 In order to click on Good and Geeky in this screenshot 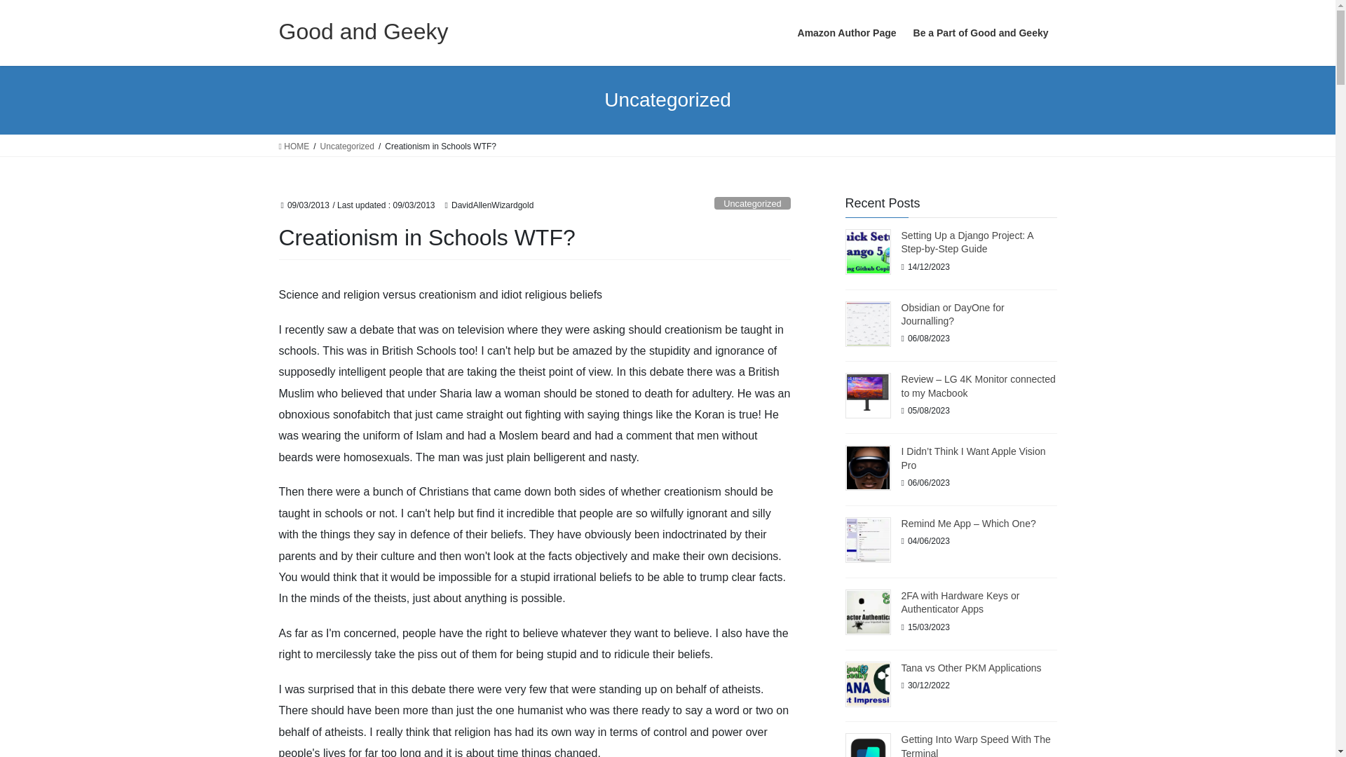, I will do `click(363, 31)`.